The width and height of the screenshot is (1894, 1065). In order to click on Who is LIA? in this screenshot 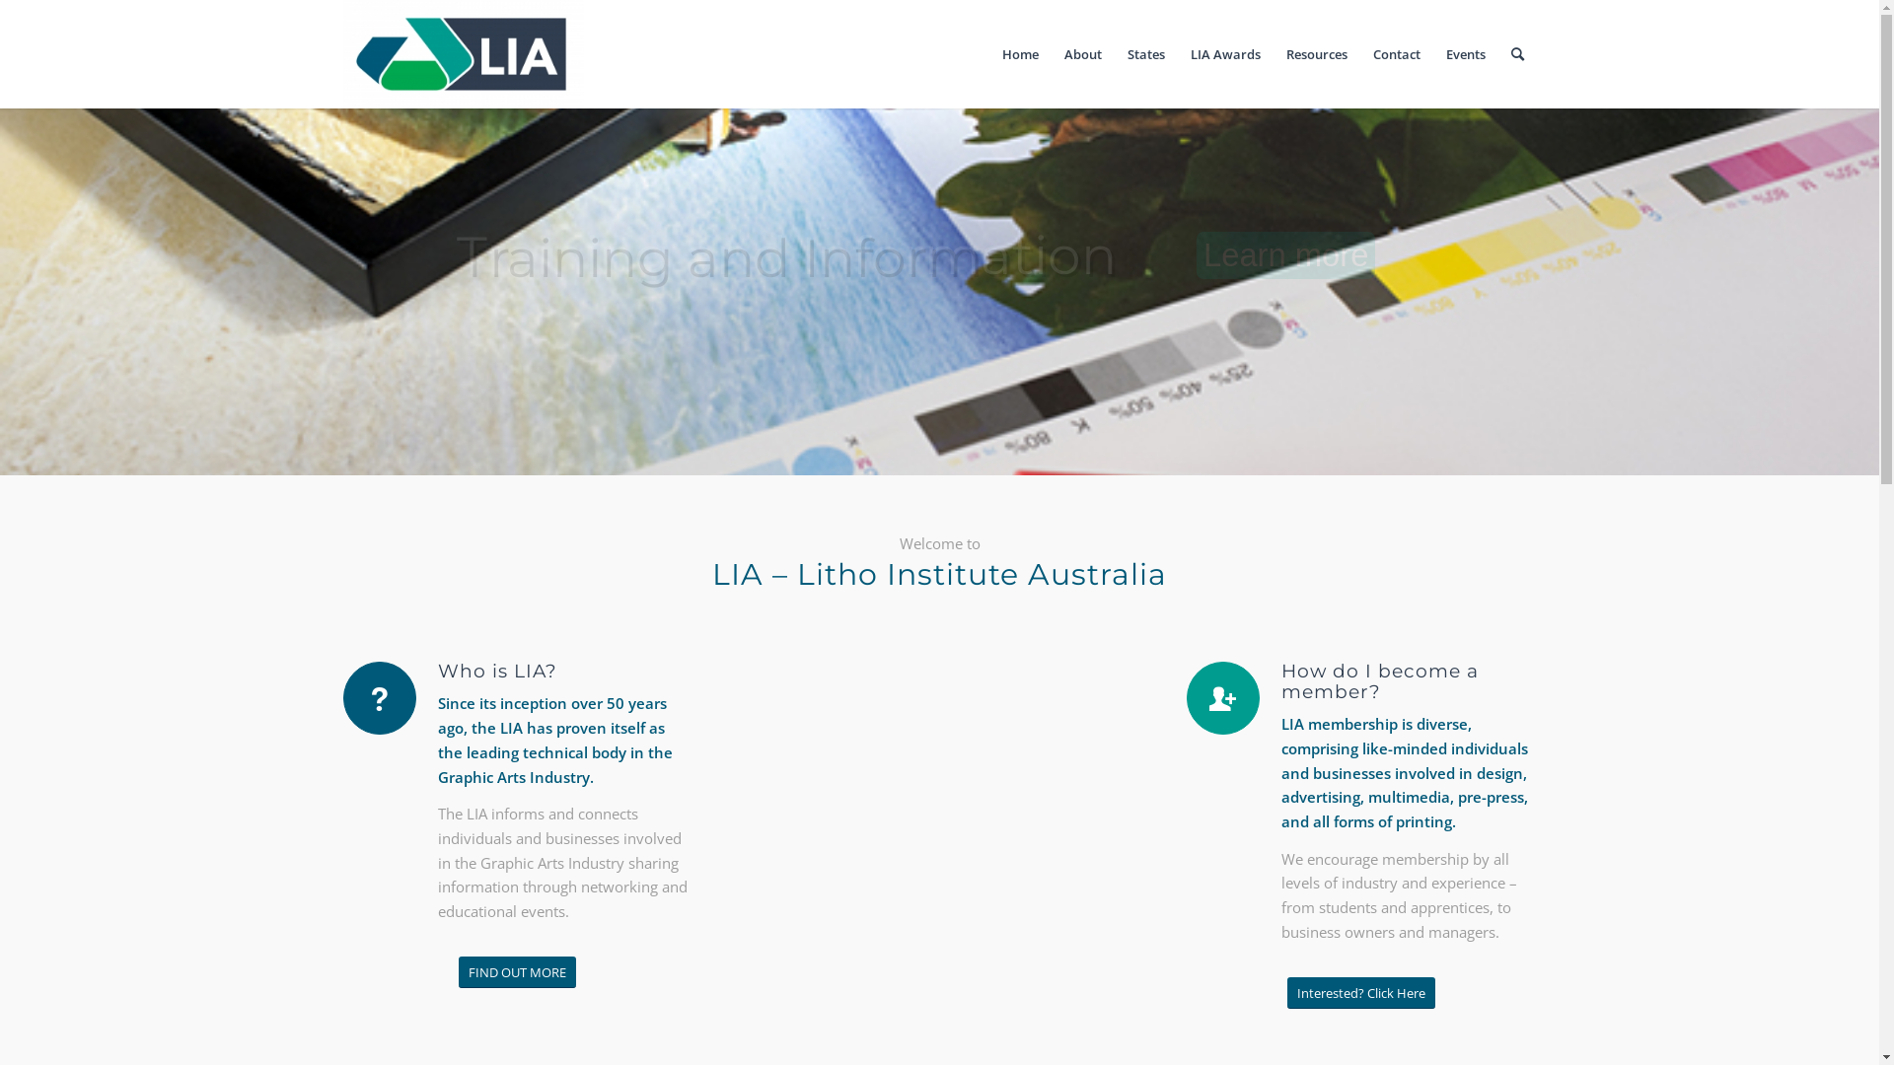, I will do `click(497, 671)`.